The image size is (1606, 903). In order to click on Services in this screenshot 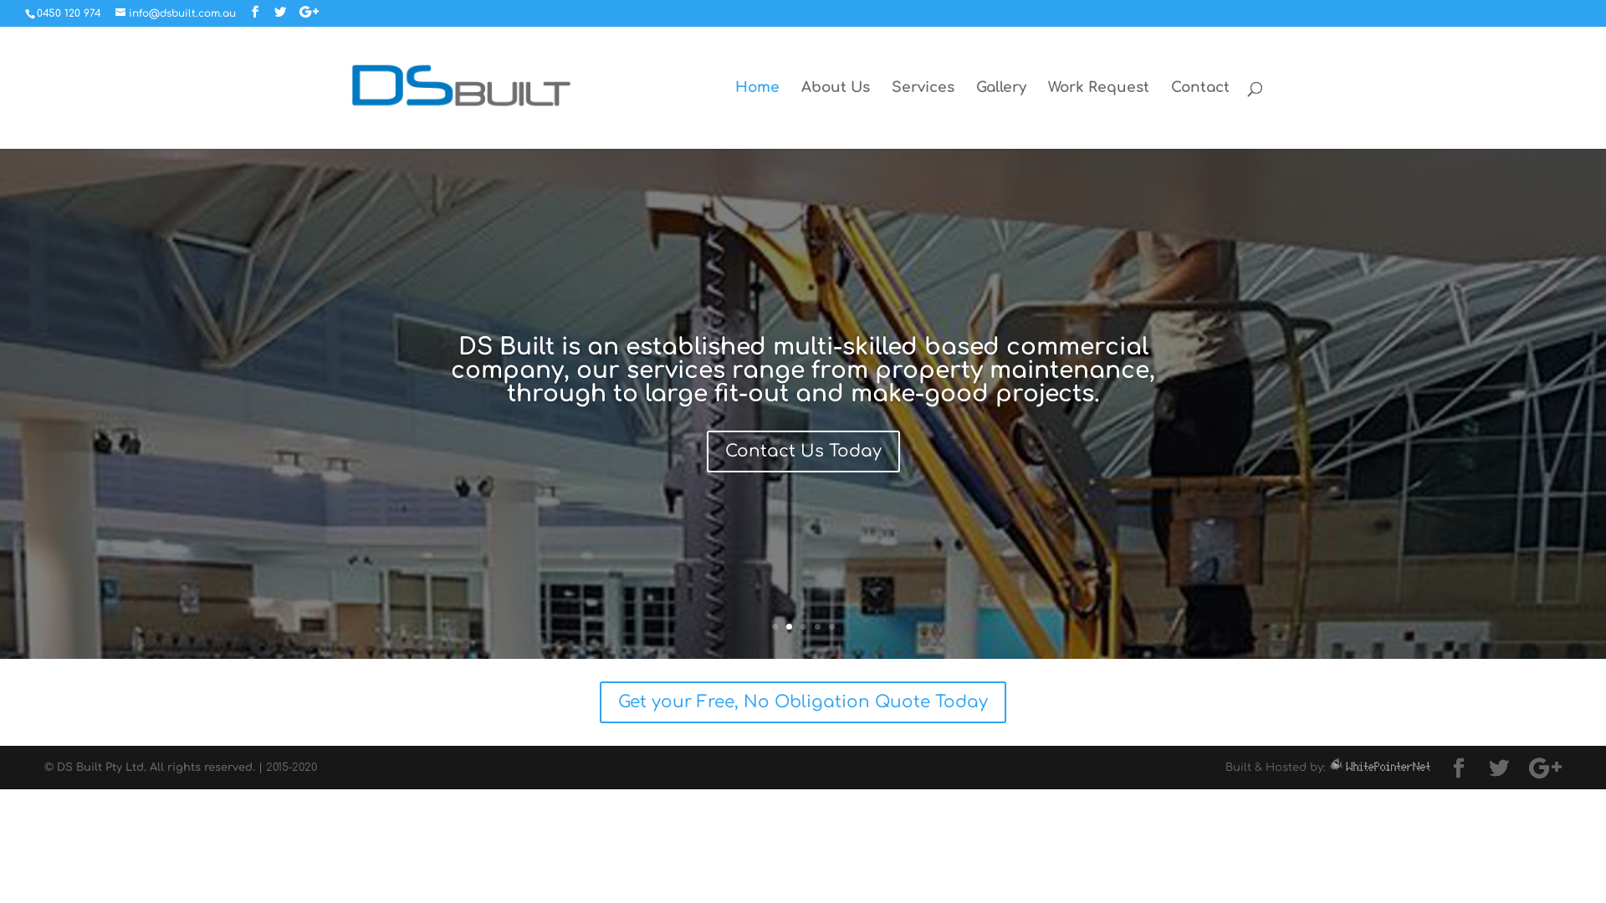, I will do `click(923, 115)`.